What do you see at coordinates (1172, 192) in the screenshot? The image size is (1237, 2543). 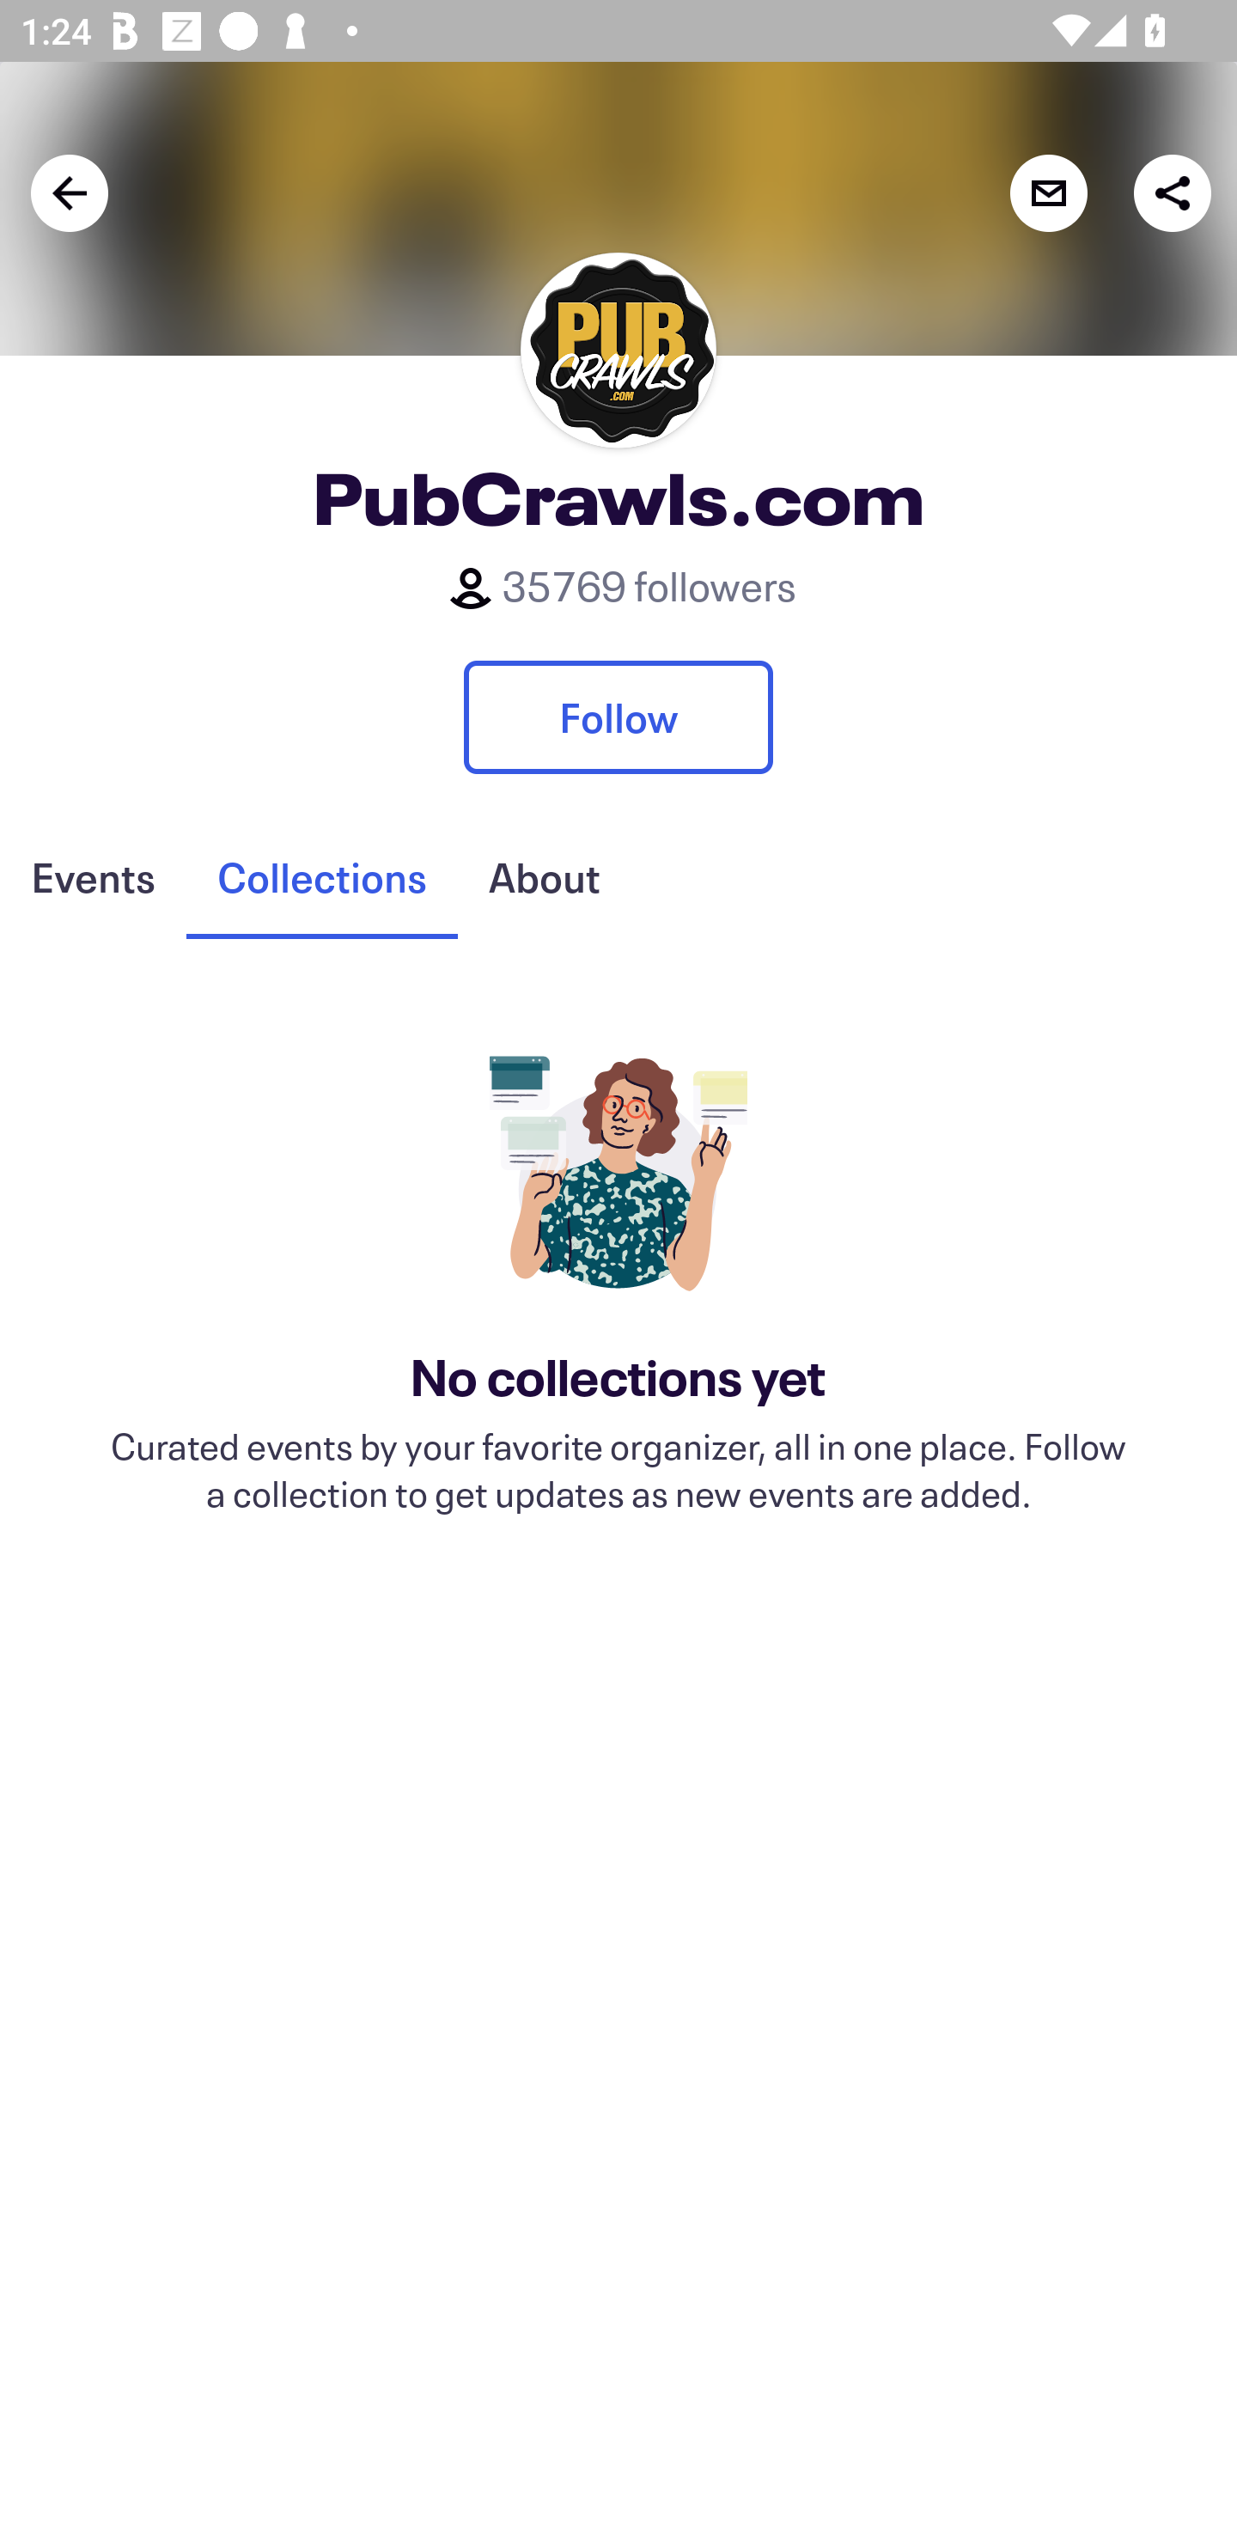 I see `Share with friends` at bounding box center [1172, 192].